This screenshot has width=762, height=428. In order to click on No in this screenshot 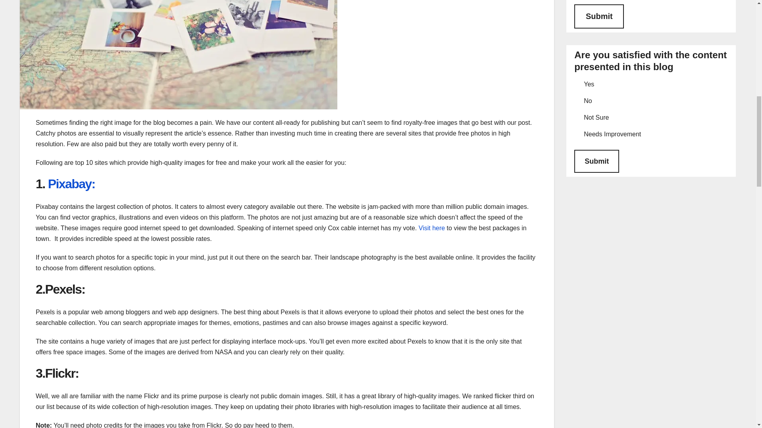, I will do `click(577, 100)`.